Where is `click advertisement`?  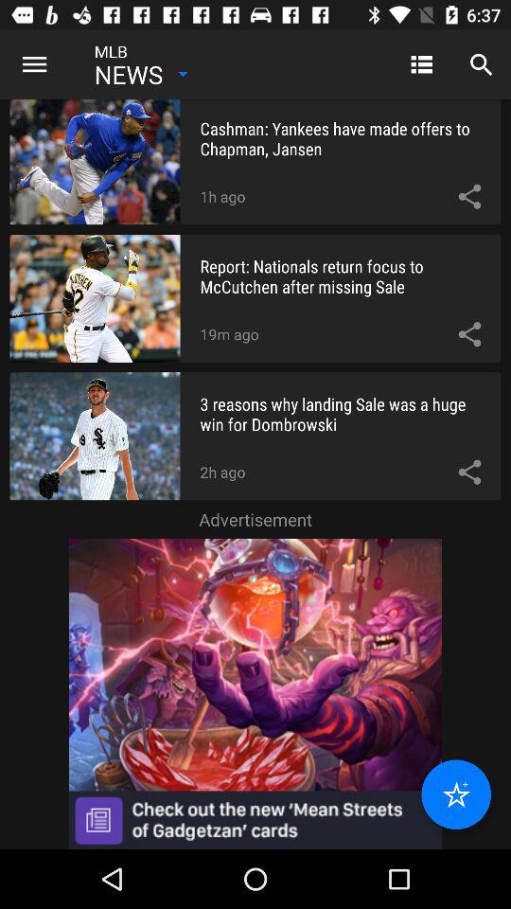
click advertisement is located at coordinates (255, 693).